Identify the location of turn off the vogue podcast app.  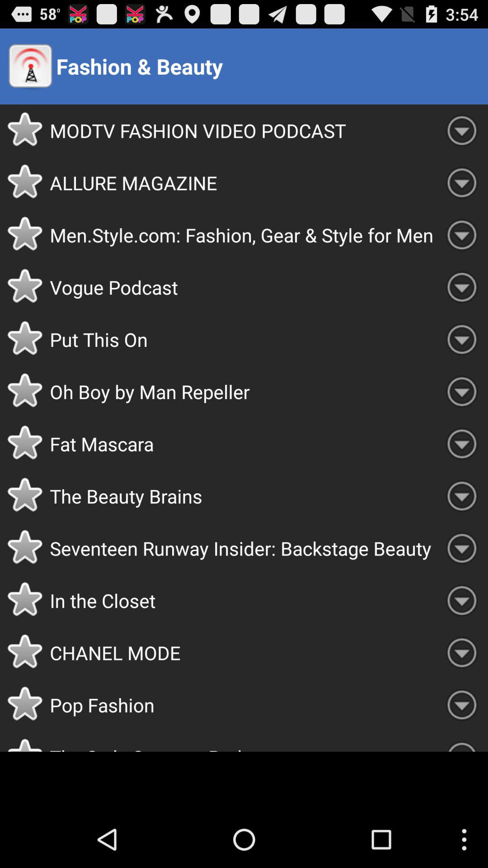
(243, 287).